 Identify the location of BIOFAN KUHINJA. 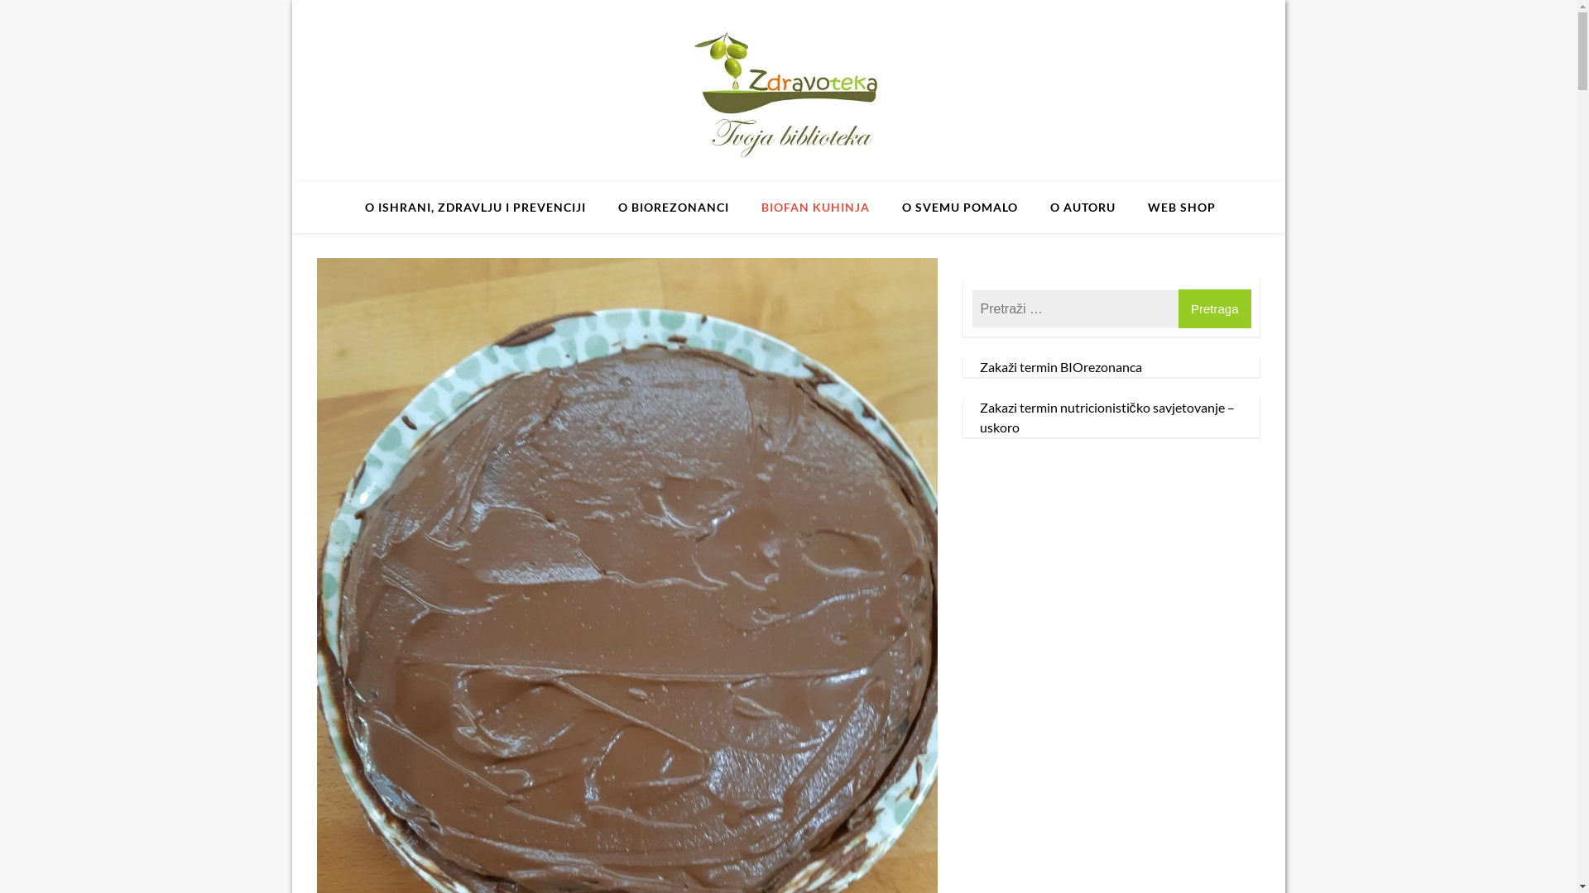
(816, 208).